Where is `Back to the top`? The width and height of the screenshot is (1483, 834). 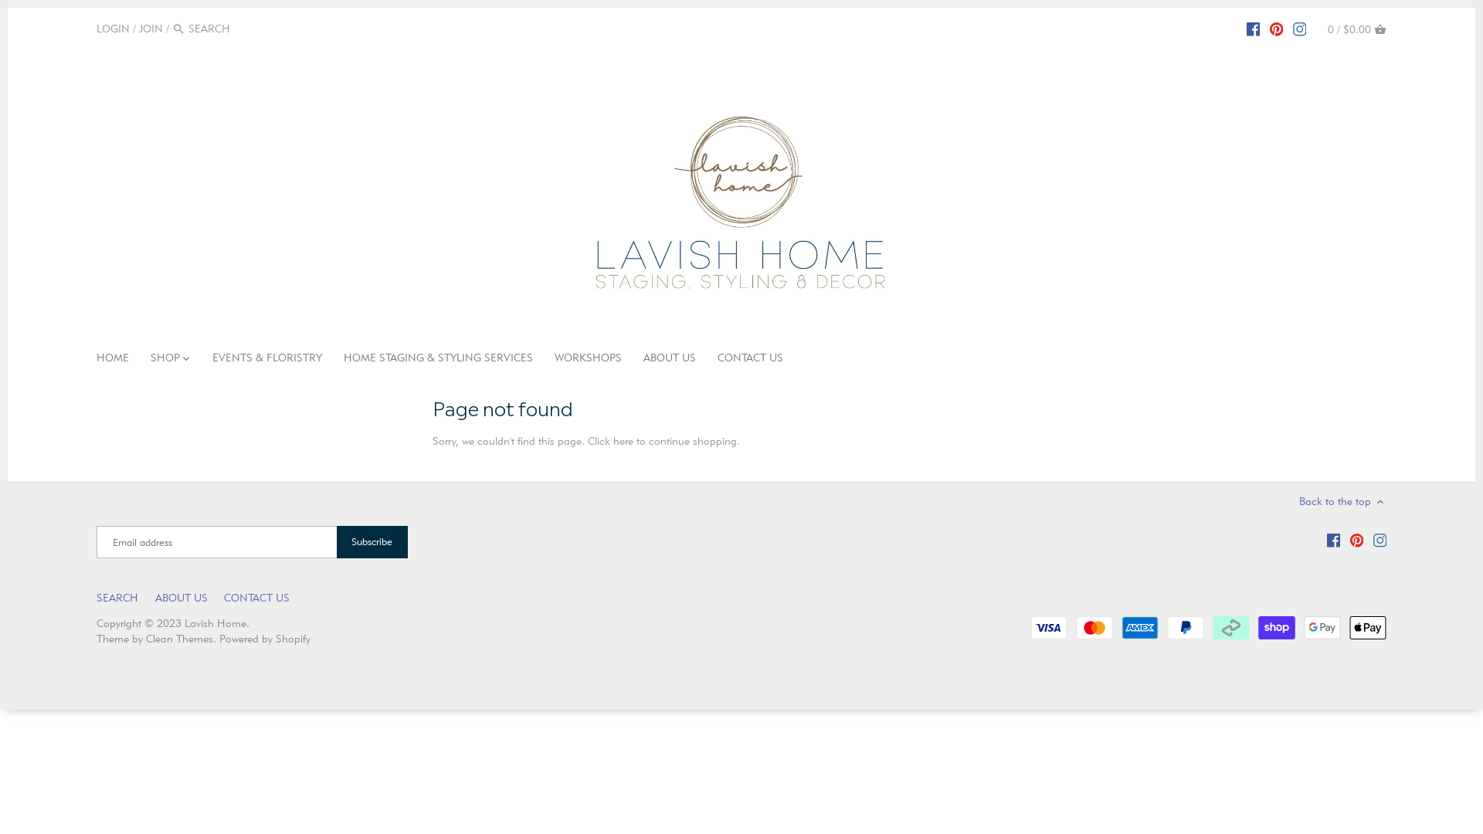
Back to the top is located at coordinates (1342, 502).